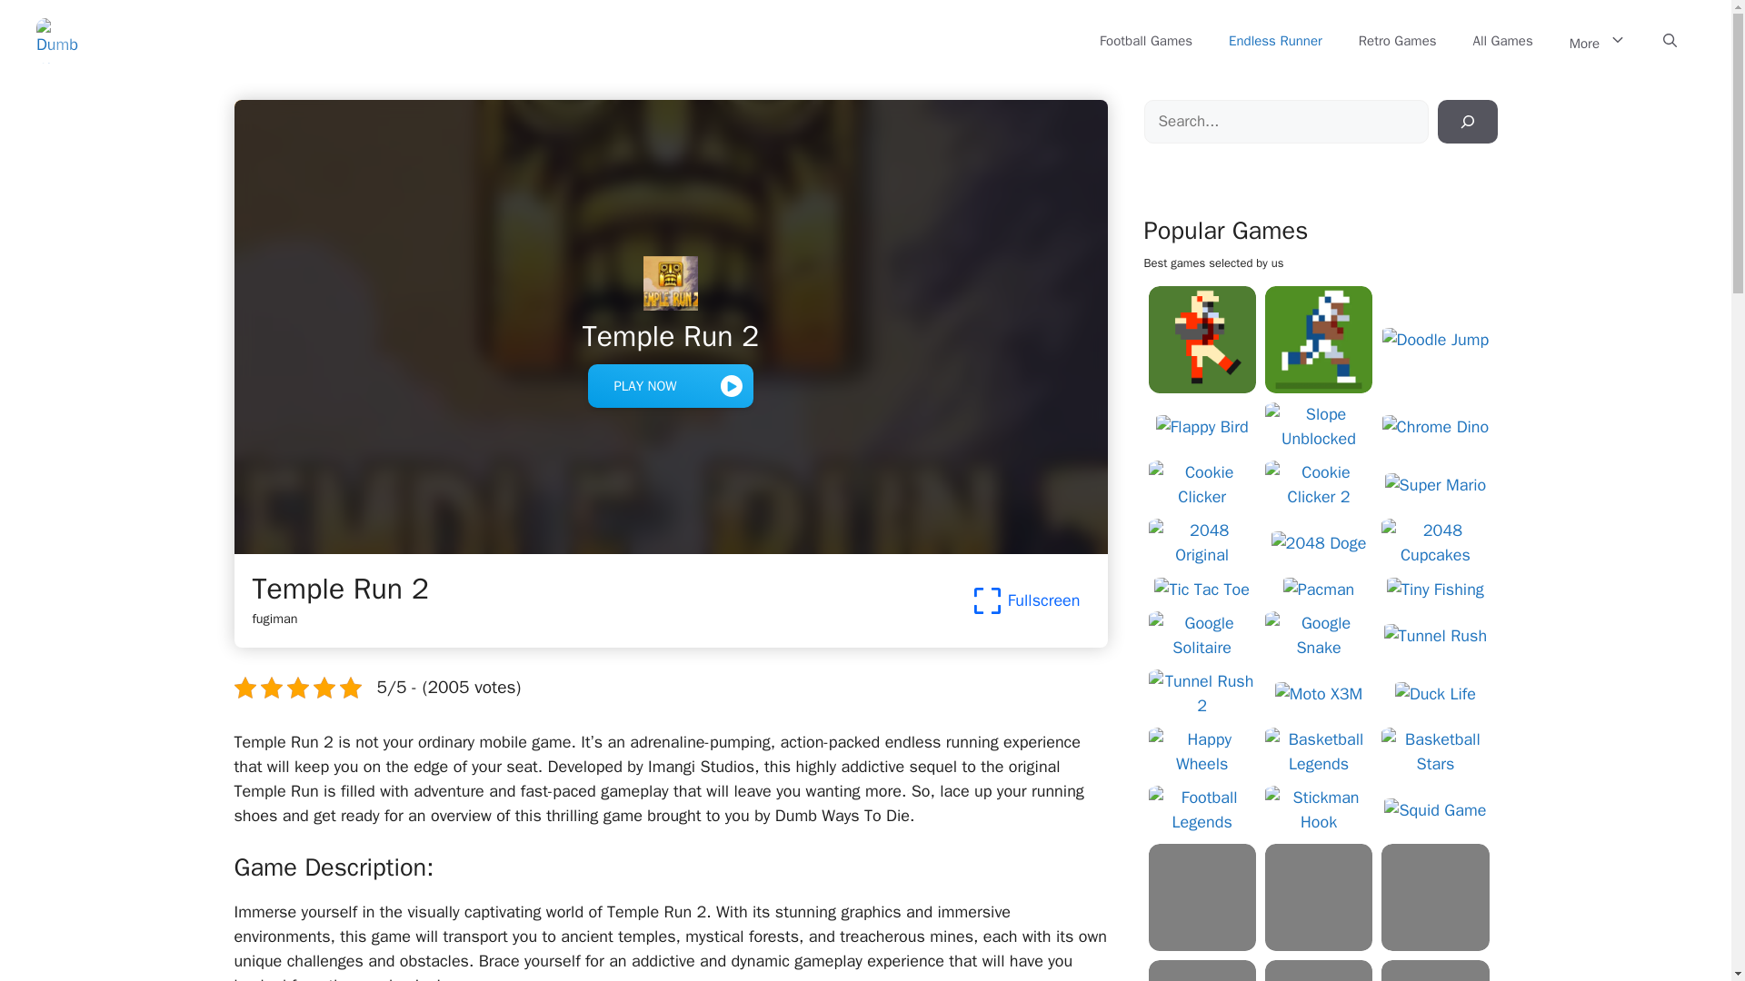 The image size is (1745, 981). I want to click on Football Games, so click(1146, 40).